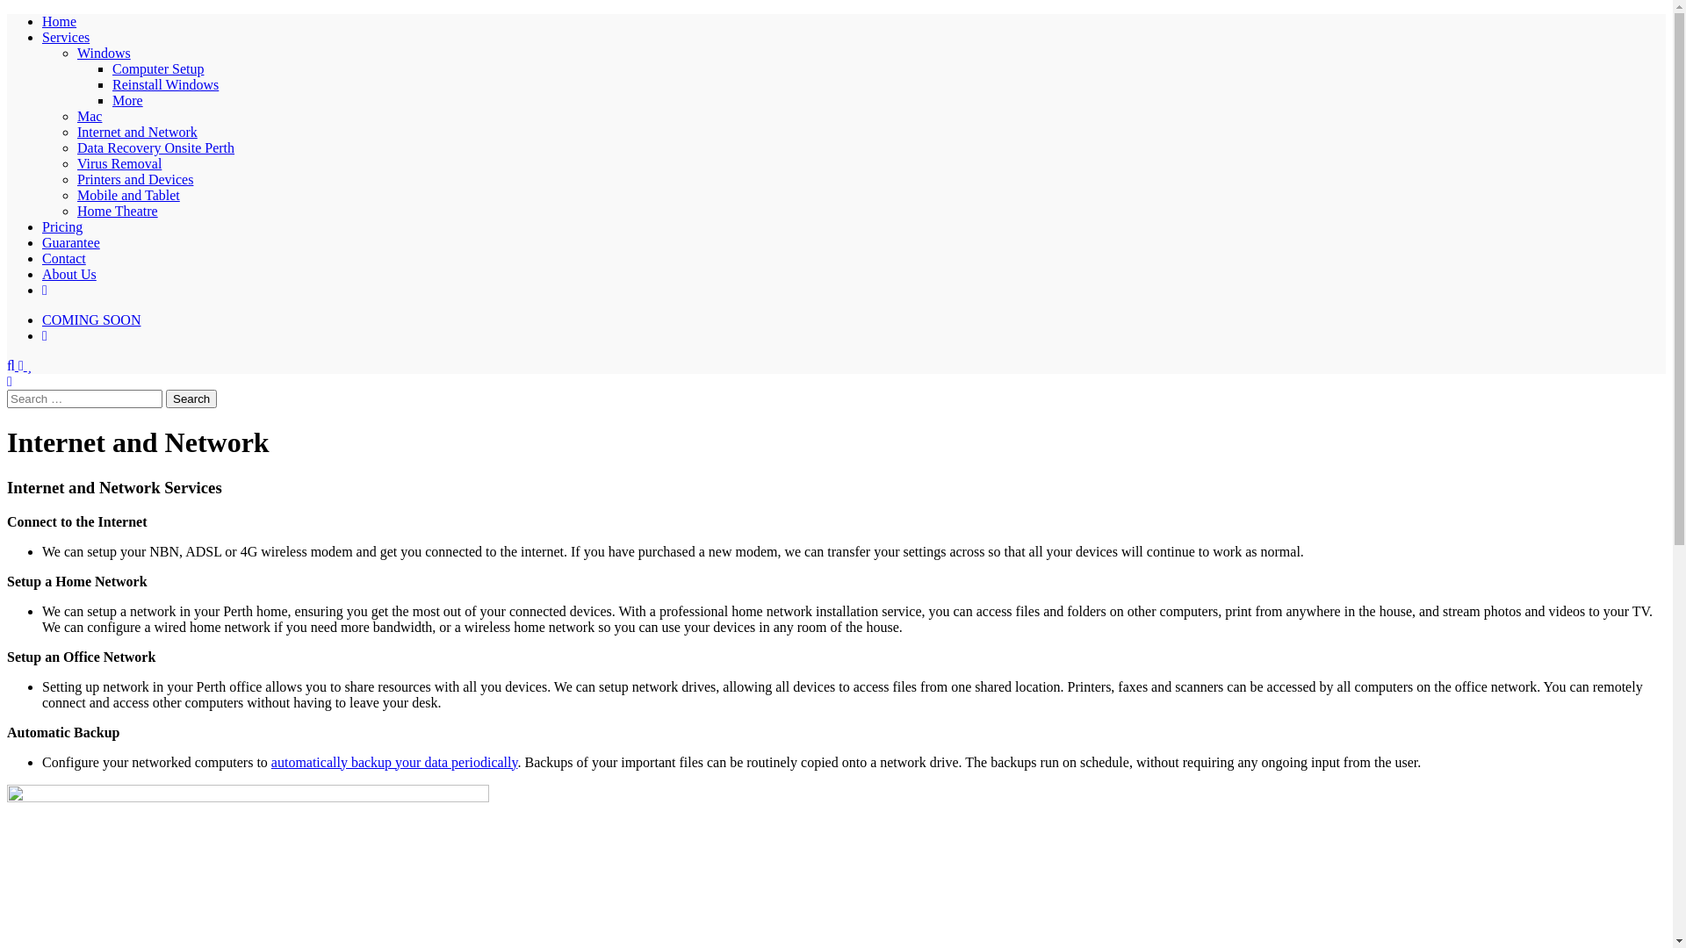 This screenshot has width=1686, height=948. Describe the element at coordinates (90, 116) in the screenshot. I see `Mac` at that location.